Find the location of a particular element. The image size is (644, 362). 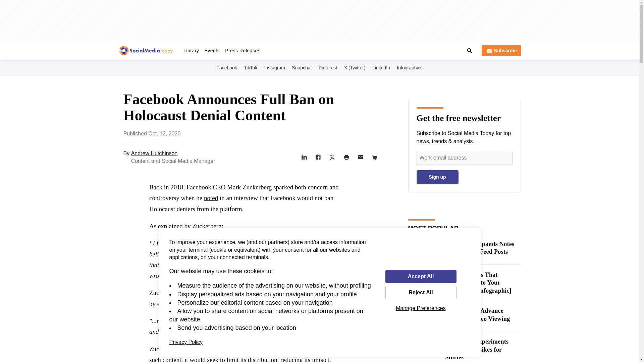

Zuckerberg is located at coordinates (207, 226).